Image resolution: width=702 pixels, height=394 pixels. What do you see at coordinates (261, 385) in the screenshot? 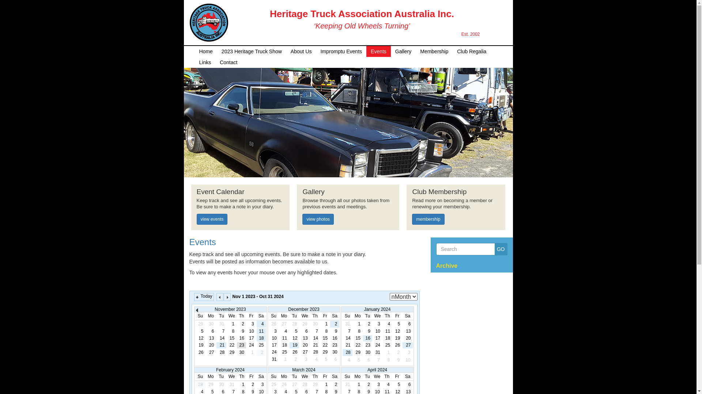
I see `3` at bounding box center [261, 385].